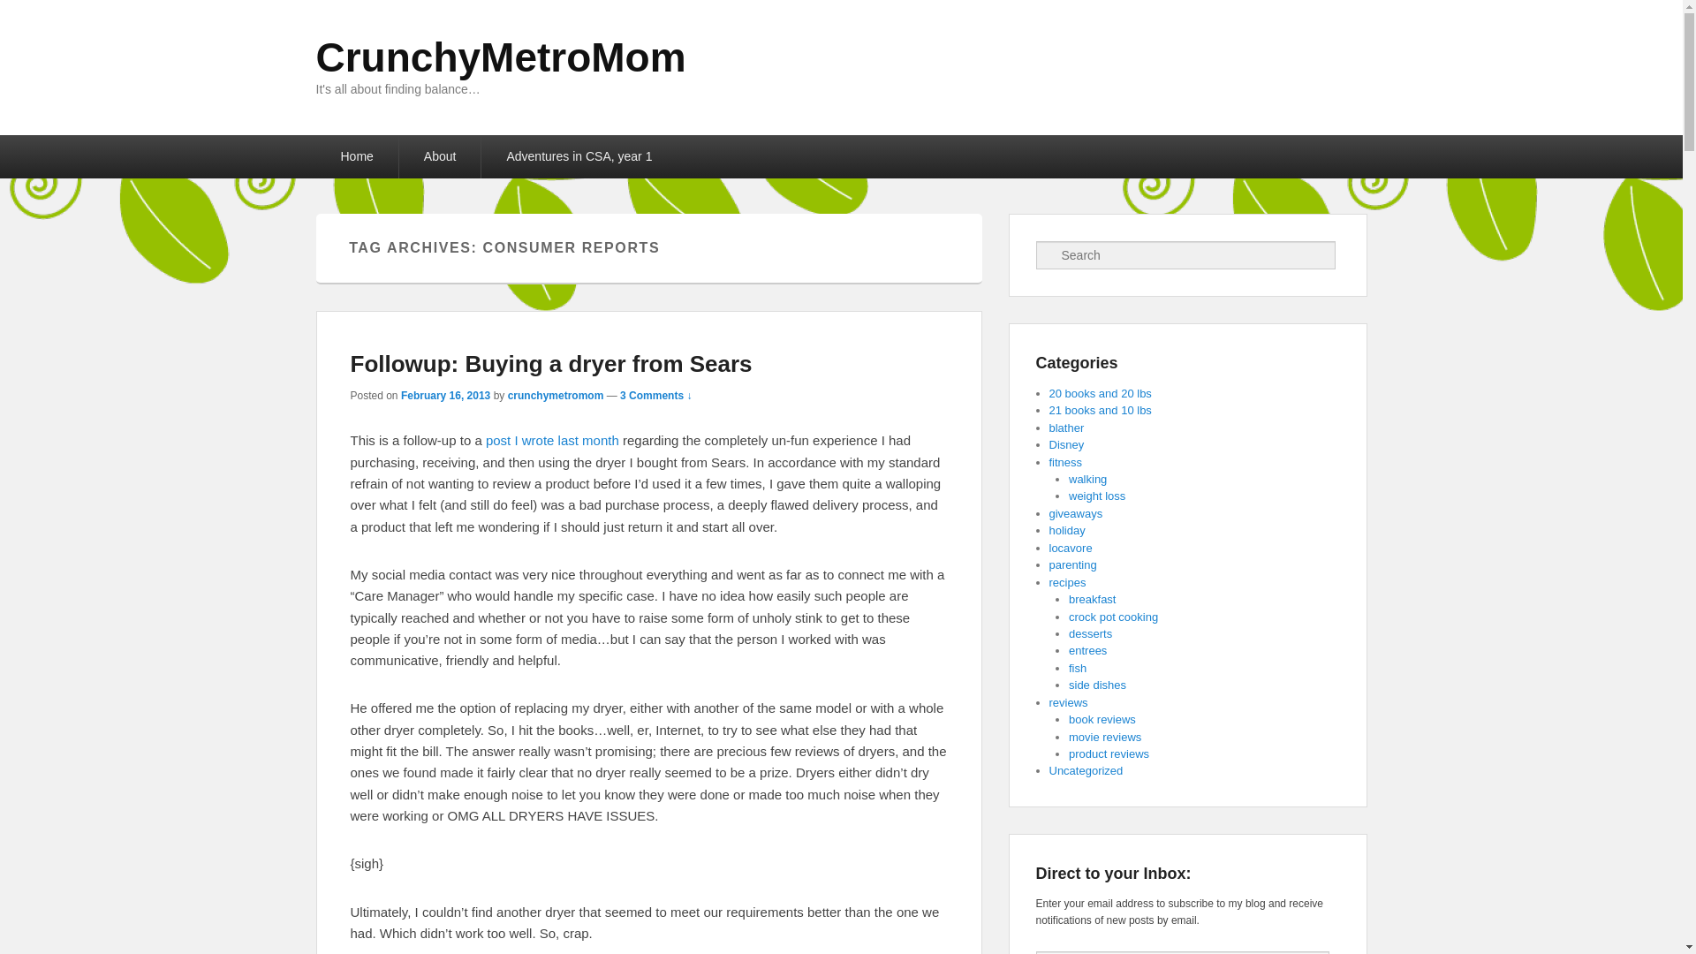 This screenshot has height=954, width=1696. I want to click on CrunchyMetroMom, so click(501, 57).